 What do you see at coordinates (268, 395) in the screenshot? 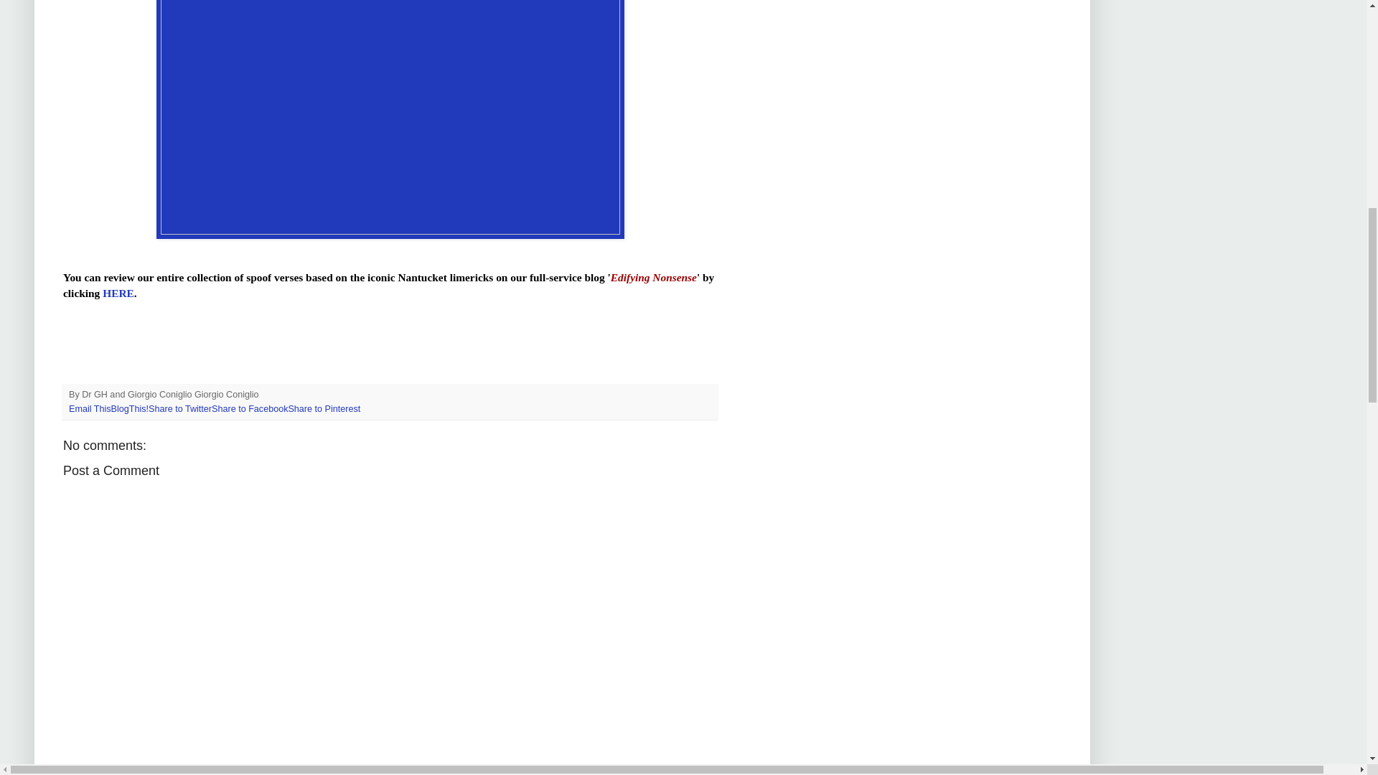
I see `Email Post` at bounding box center [268, 395].